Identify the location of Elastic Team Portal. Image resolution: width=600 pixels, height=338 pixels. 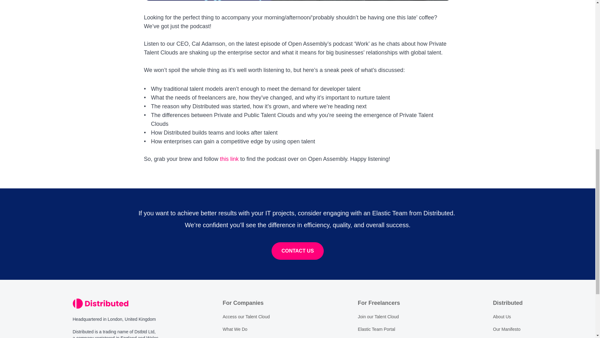
(376, 329).